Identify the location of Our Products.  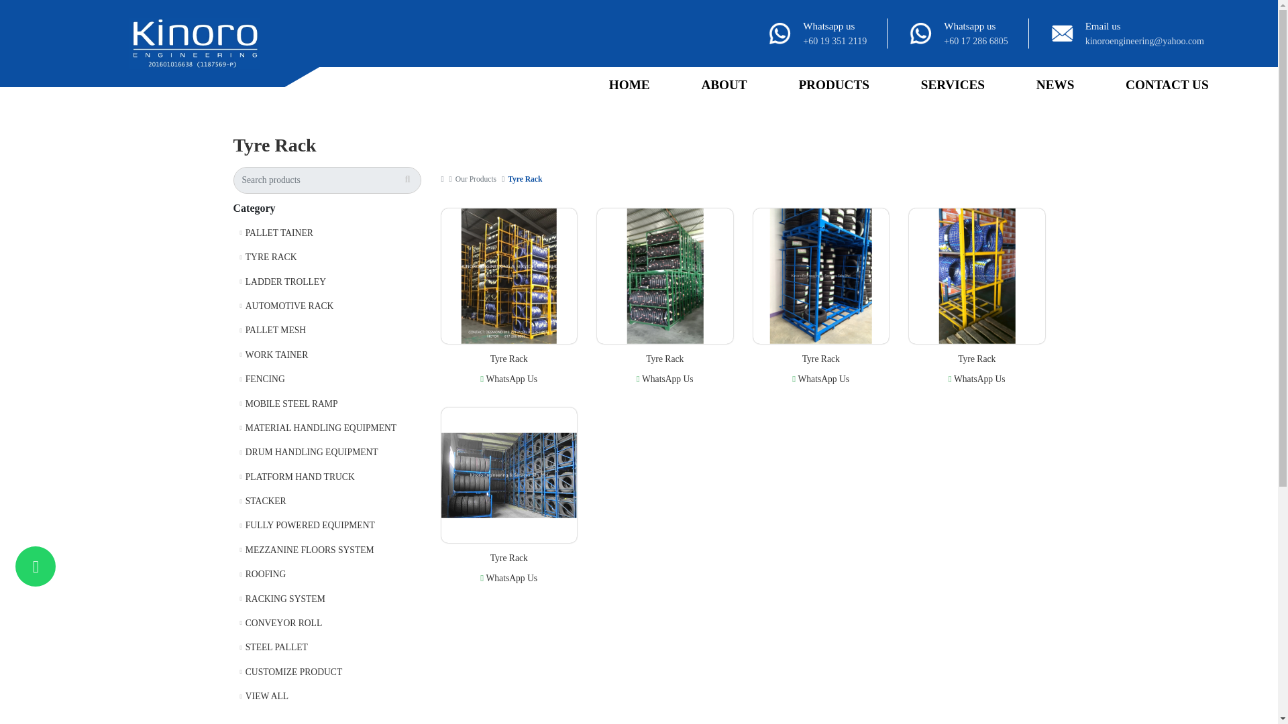
(477, 180).